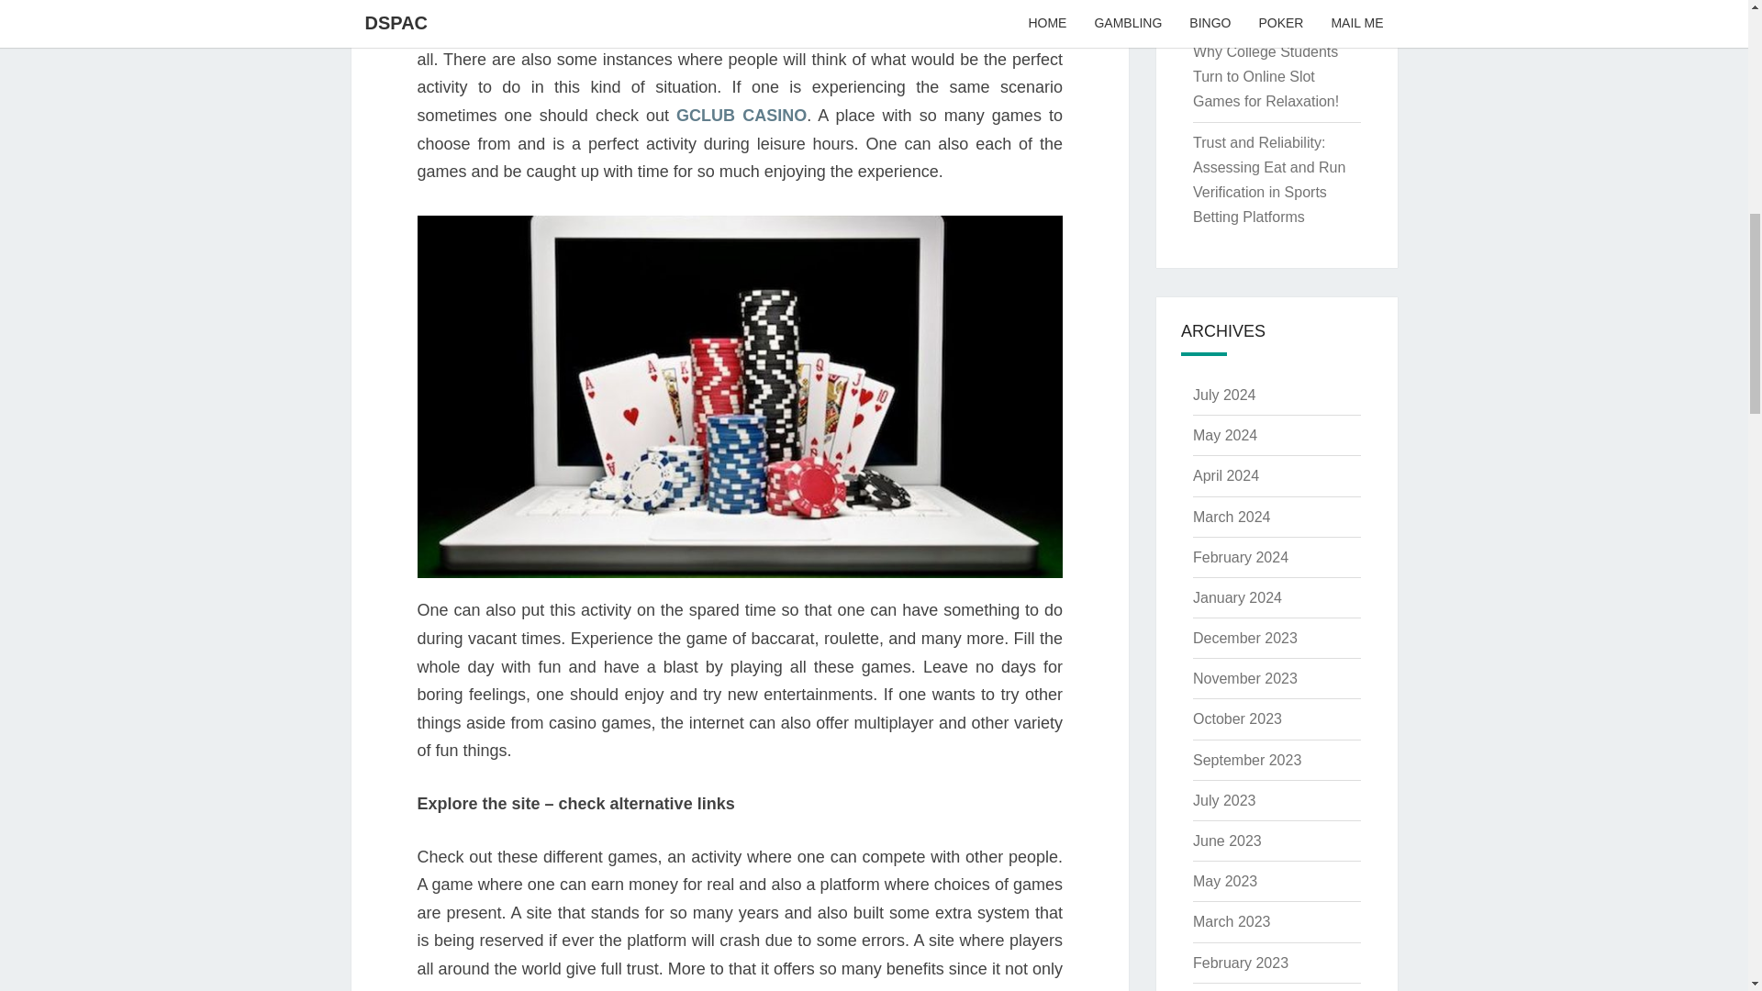  What do you see at coordinates (1246, 760) in the screenshot?
I see `September 2023` at bounding box center [1246, 760].